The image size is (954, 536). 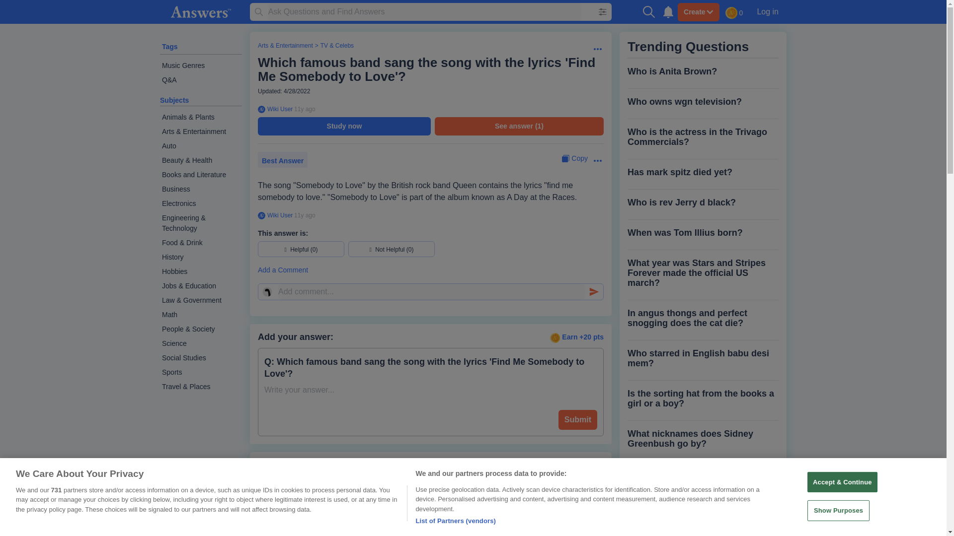 I want to click on 2013-07-11 04:31:30, so click(x=305, y=215).